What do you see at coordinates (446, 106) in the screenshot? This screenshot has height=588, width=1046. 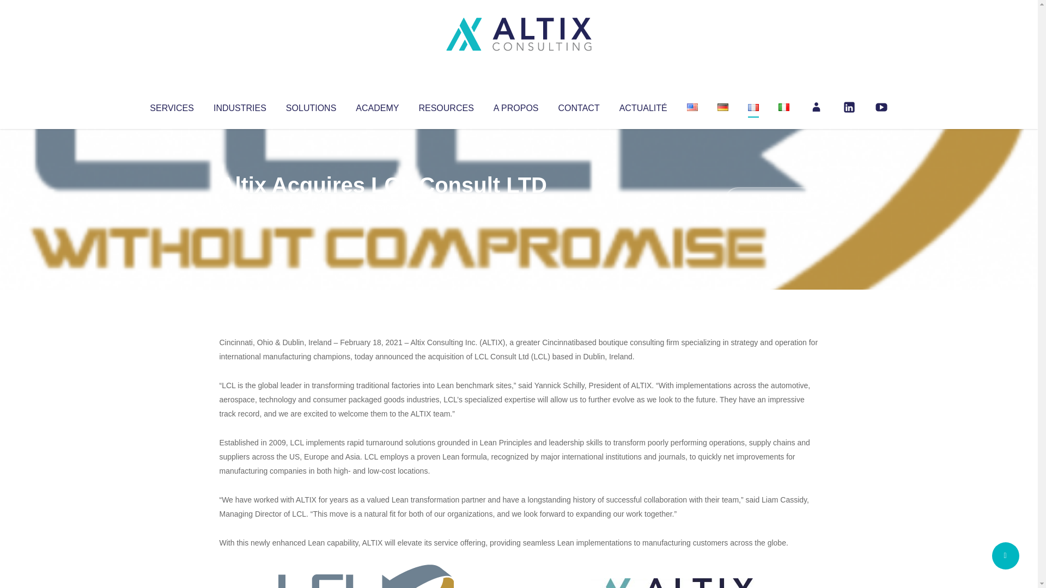 I see `RESOURCES` at bounding box center [446, 106].